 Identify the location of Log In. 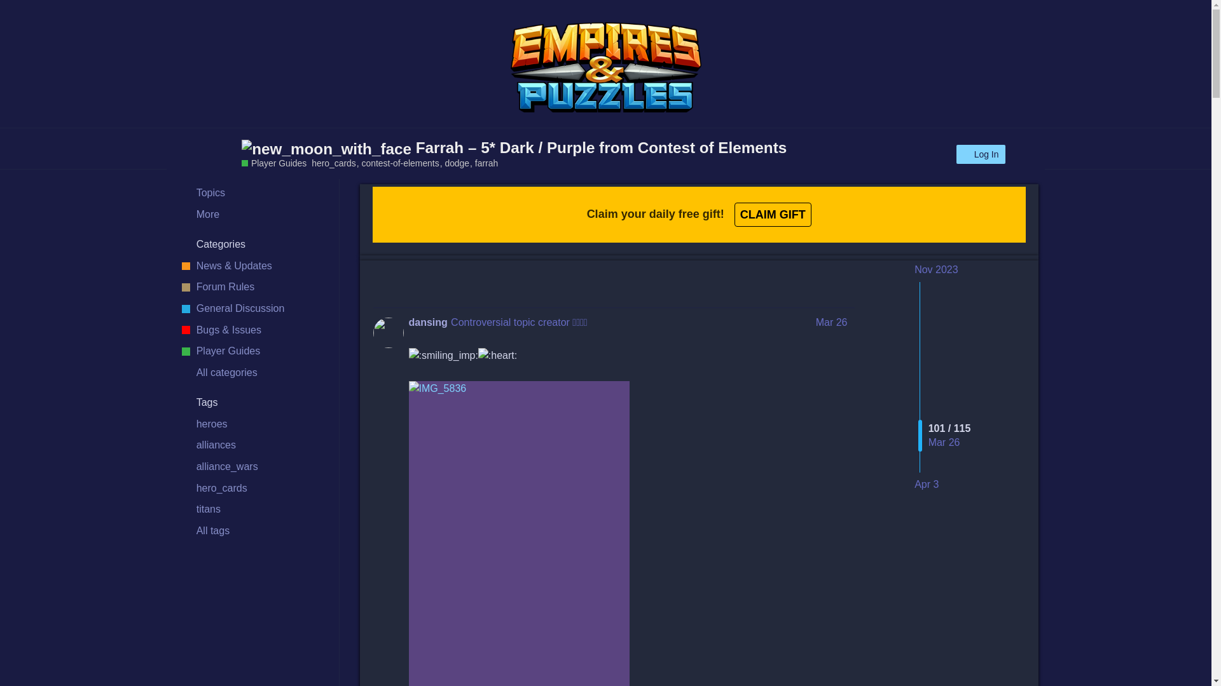
(981, 154).